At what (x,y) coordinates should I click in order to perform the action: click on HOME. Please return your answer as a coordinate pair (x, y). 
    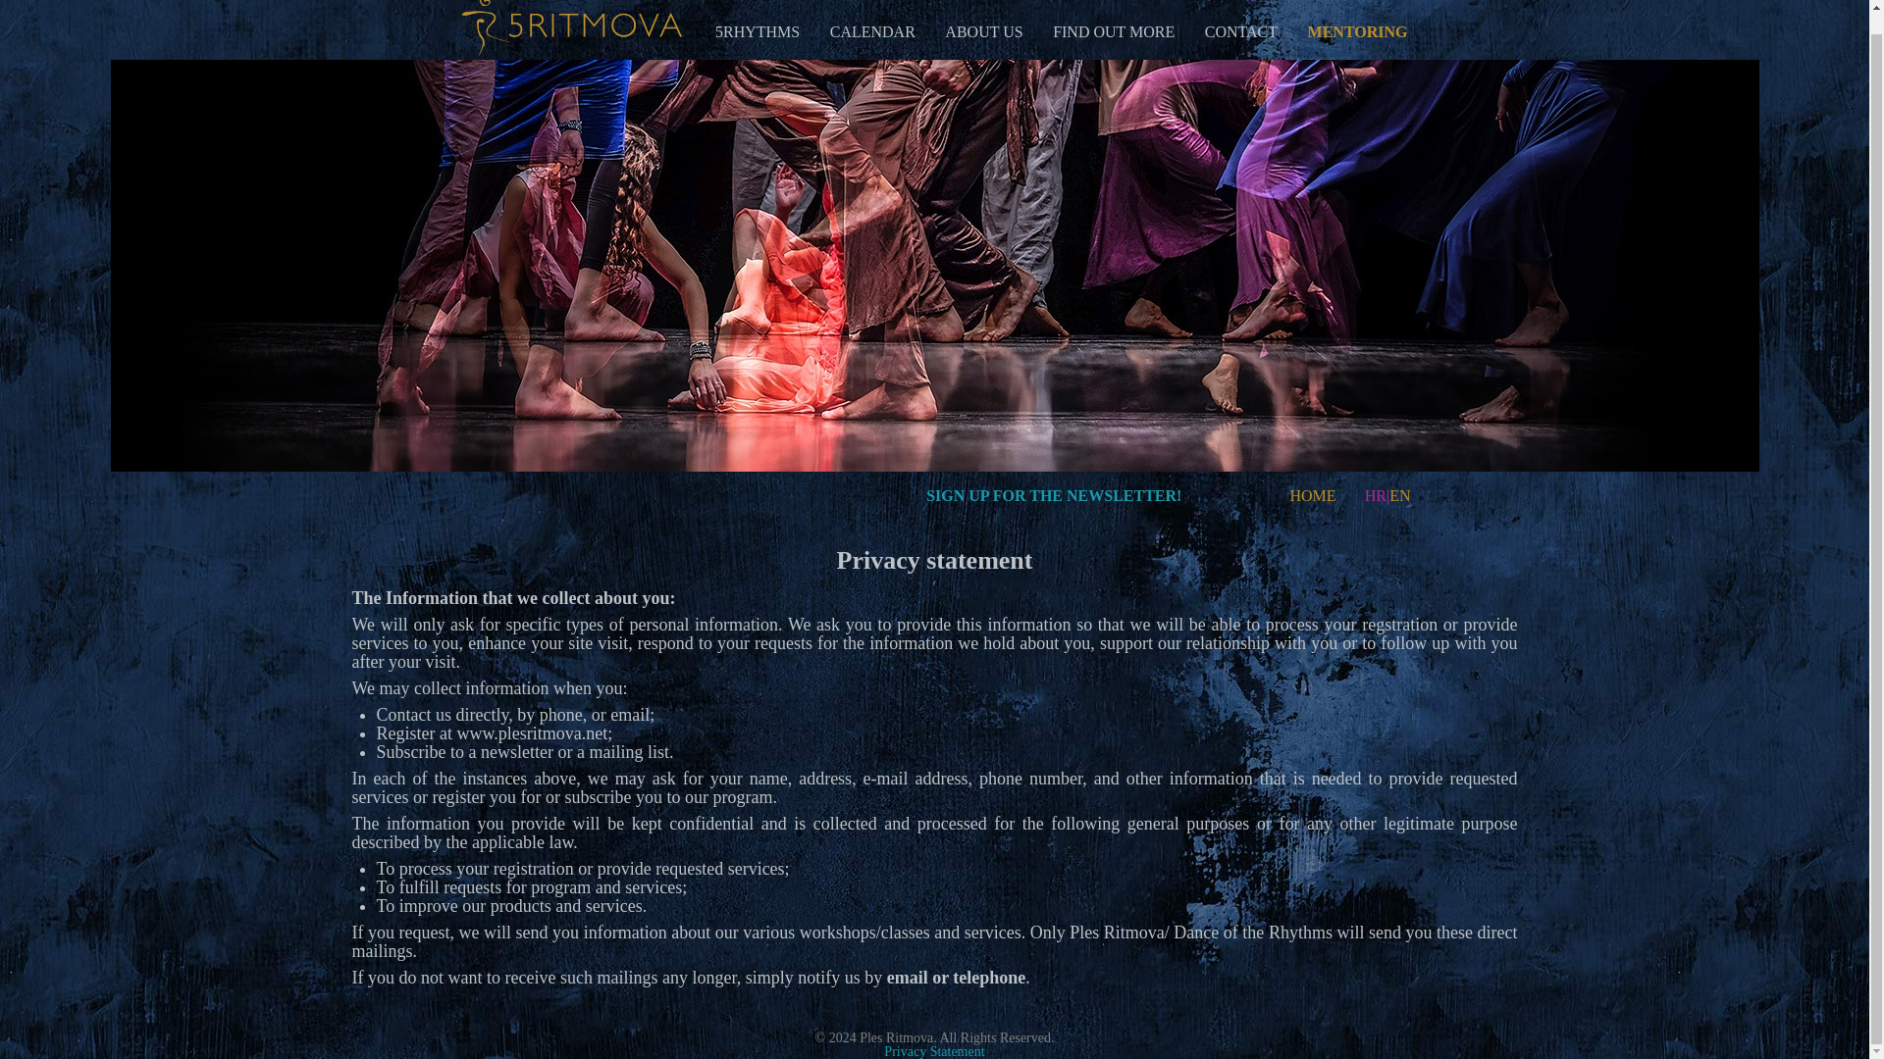
    Looking at the image, I should click on (1312, 495).